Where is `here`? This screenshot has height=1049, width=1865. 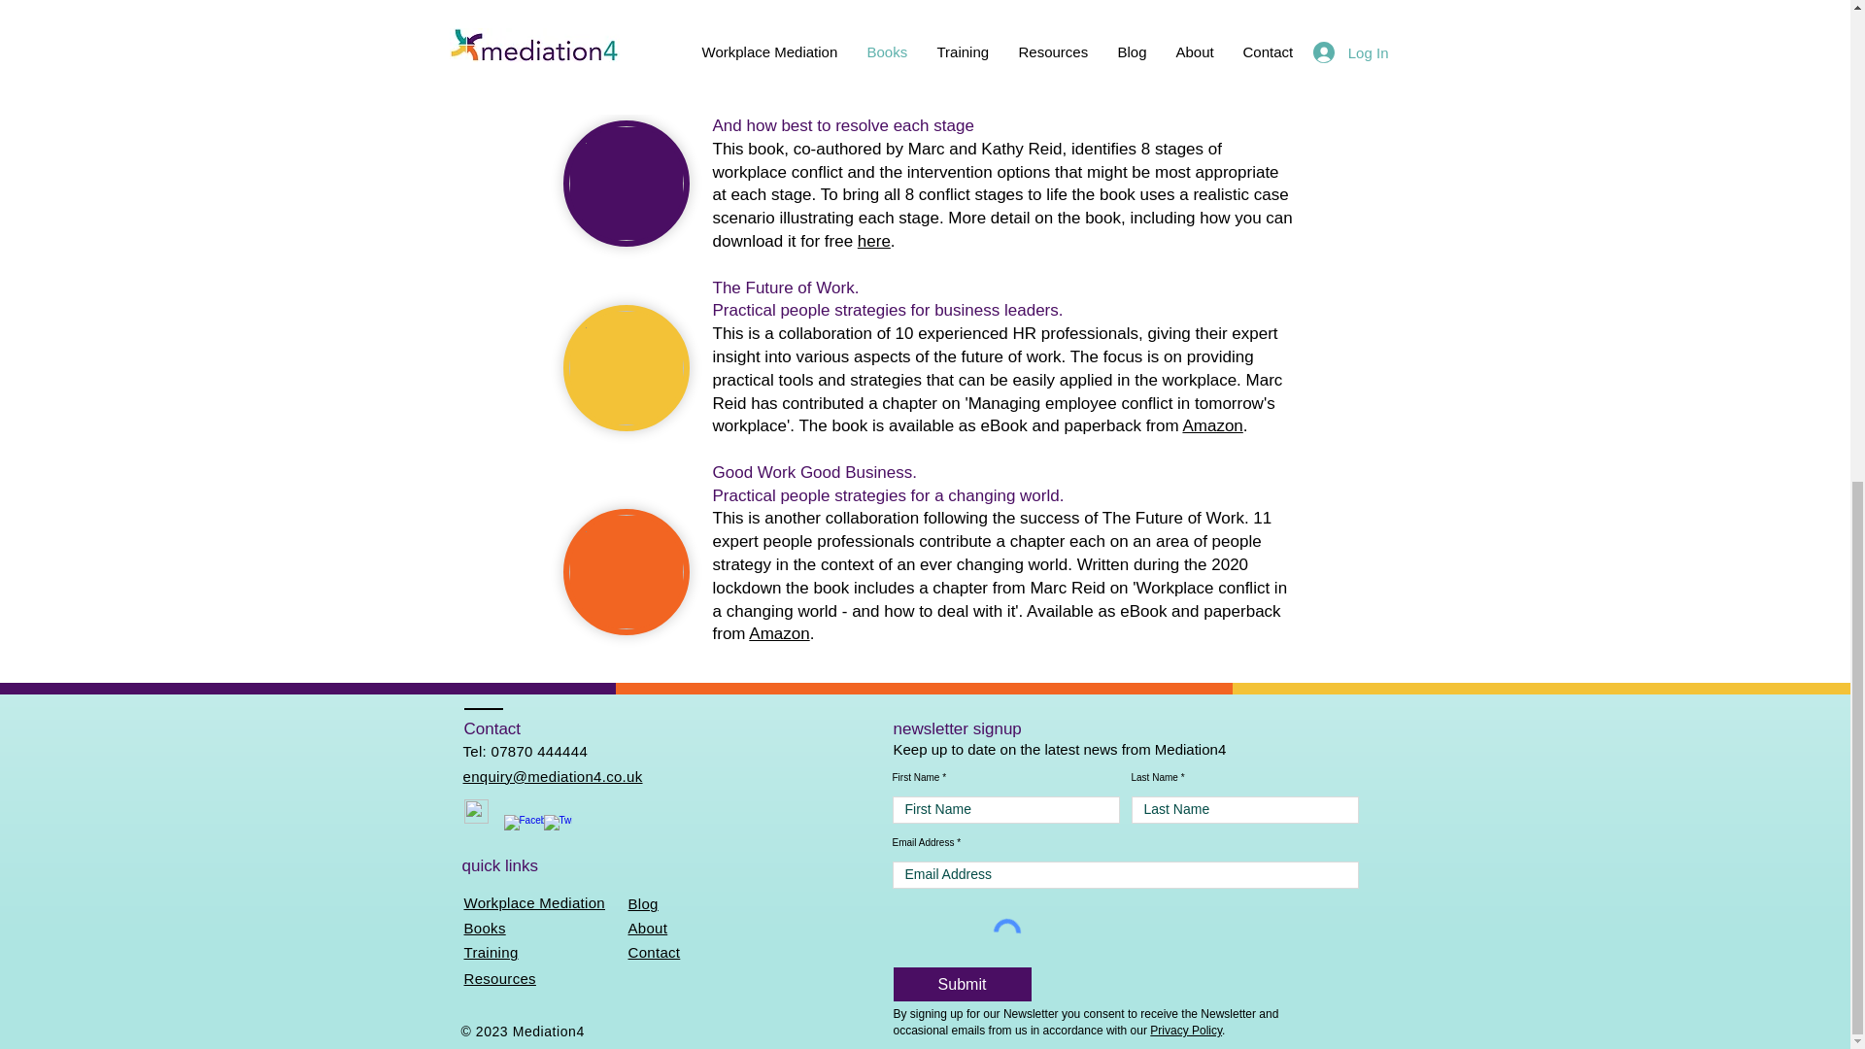 here is located at coordinates (1212, 56).